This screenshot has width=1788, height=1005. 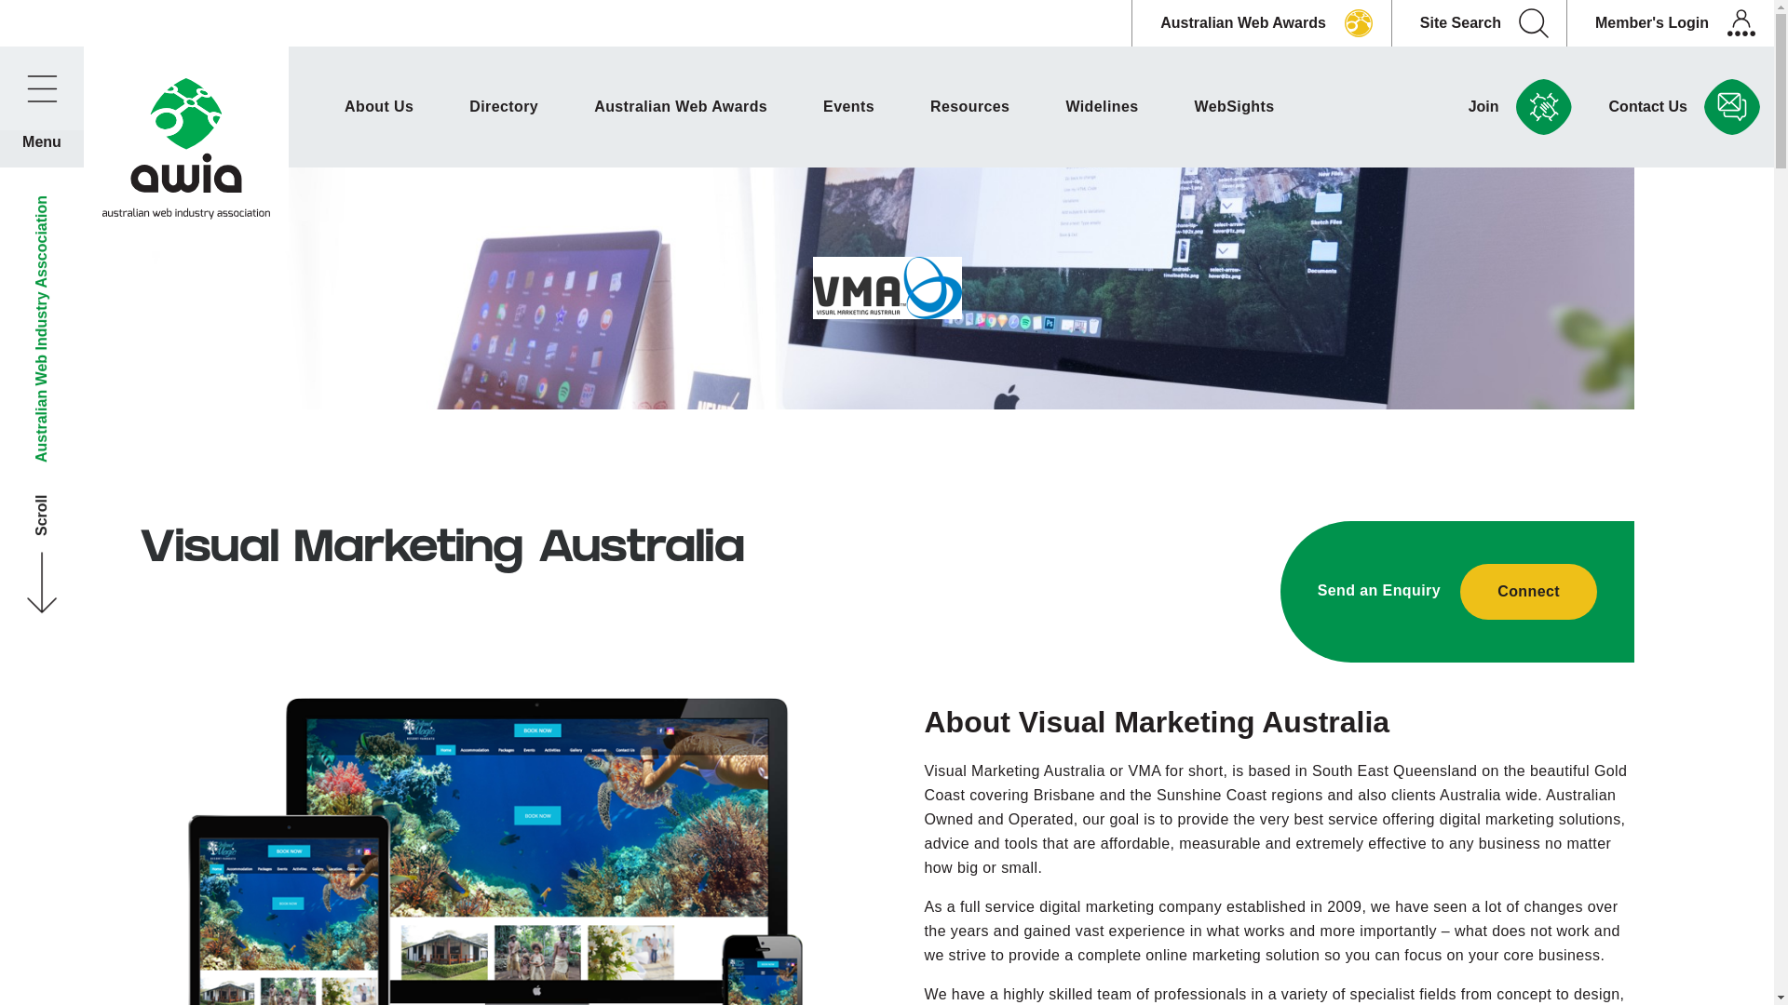 I want to click on Events, so click(x=848, y=107).